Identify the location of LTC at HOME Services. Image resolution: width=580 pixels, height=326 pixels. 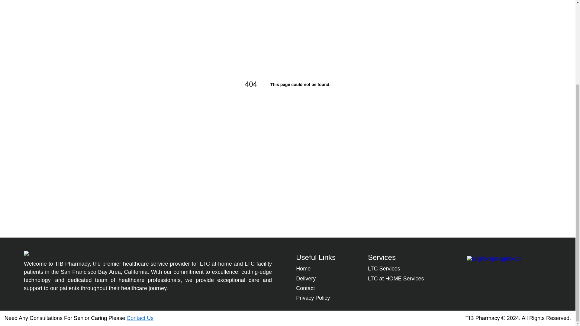
(396, 278).